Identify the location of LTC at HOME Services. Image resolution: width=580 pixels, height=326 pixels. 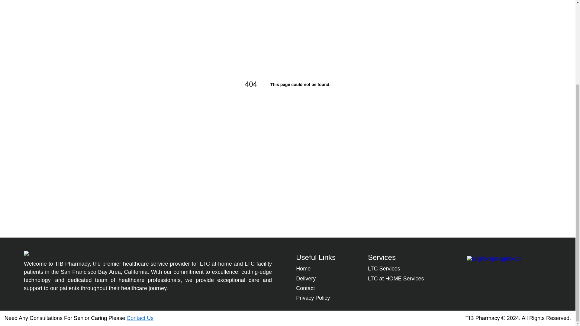
(396, 278).